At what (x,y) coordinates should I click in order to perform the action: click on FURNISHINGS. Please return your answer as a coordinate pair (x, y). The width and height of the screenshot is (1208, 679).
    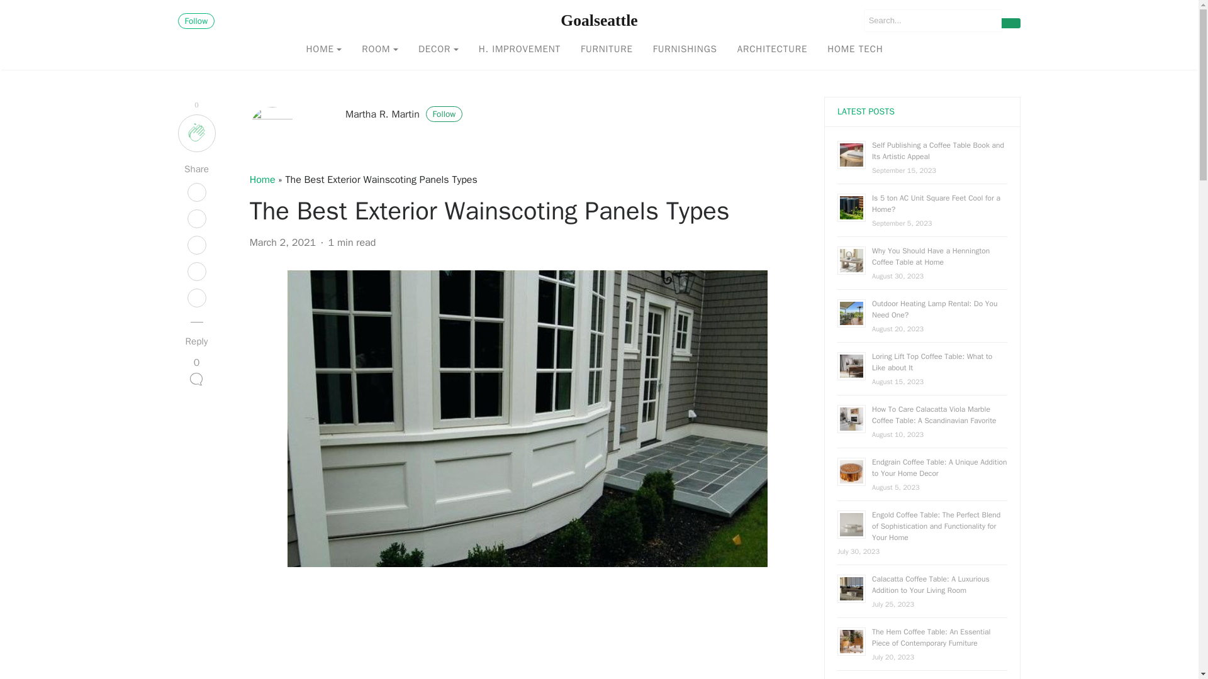
    Looking at the image, I should click on (685, 50).